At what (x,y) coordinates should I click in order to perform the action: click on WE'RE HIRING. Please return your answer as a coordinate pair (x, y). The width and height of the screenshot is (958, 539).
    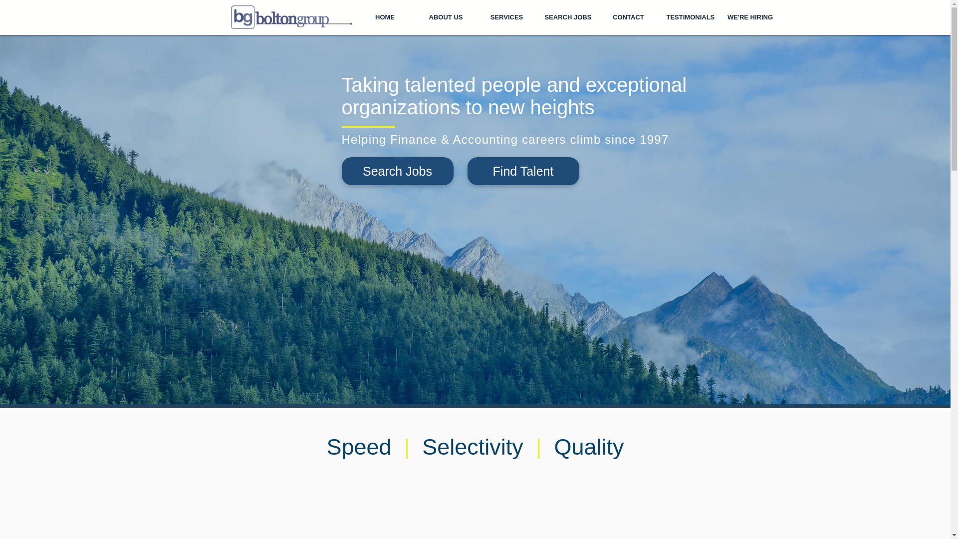
    Looking at the image, I should click on (749, 17).